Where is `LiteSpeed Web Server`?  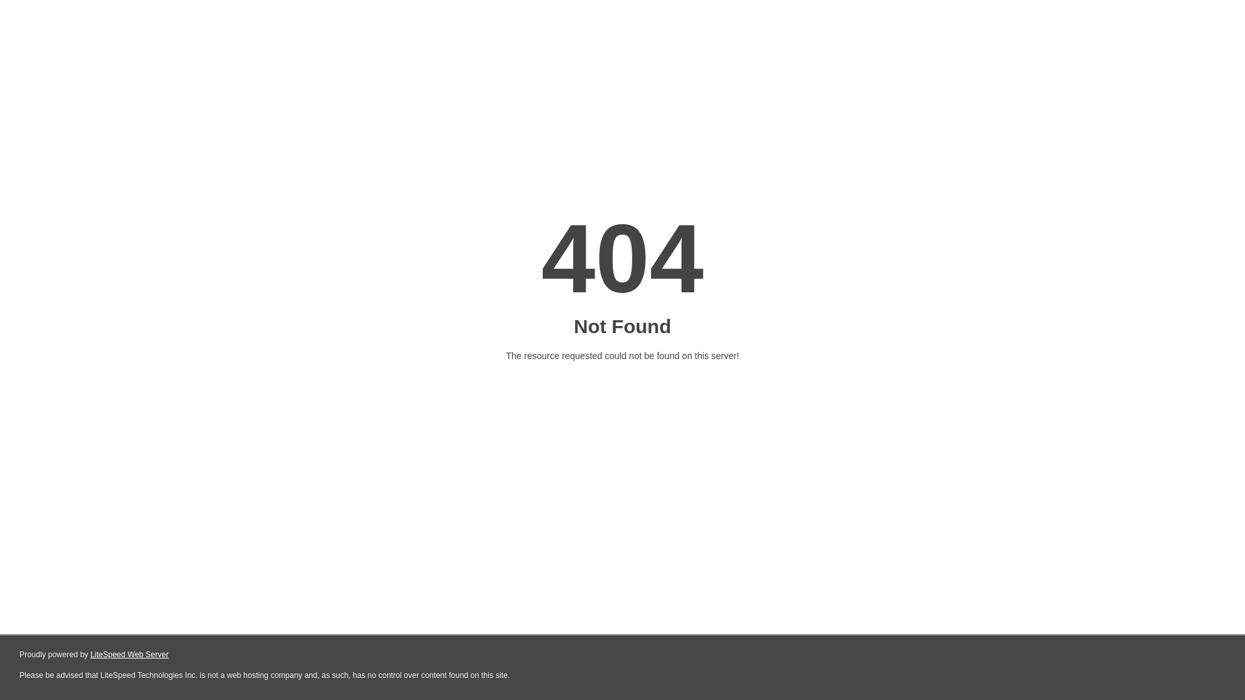 LiteSpeed Web Server is located at coordinates (130, 655).